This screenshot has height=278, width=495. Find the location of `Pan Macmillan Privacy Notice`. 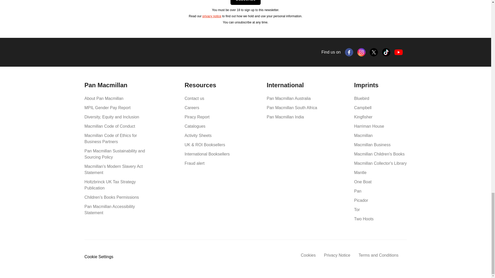

Pan Macmillan Privacy Notice is located at coordinates (212, 16).